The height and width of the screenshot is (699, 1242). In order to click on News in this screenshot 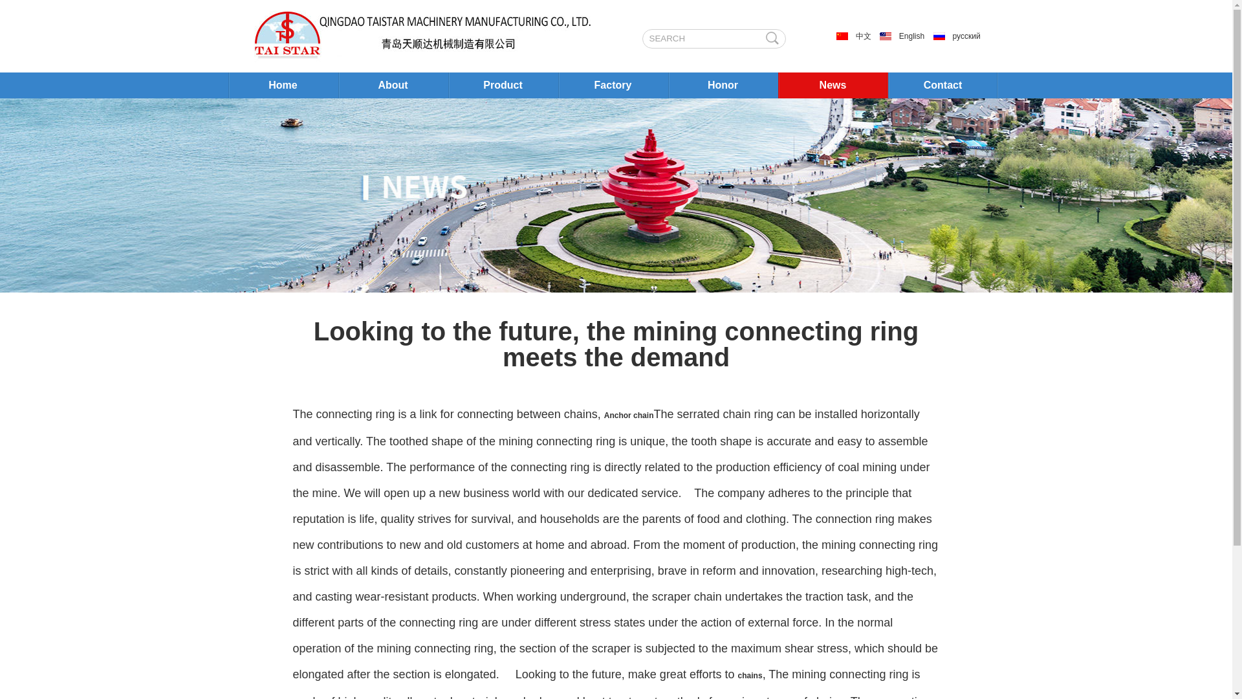, I will do `click(832, 85)`.